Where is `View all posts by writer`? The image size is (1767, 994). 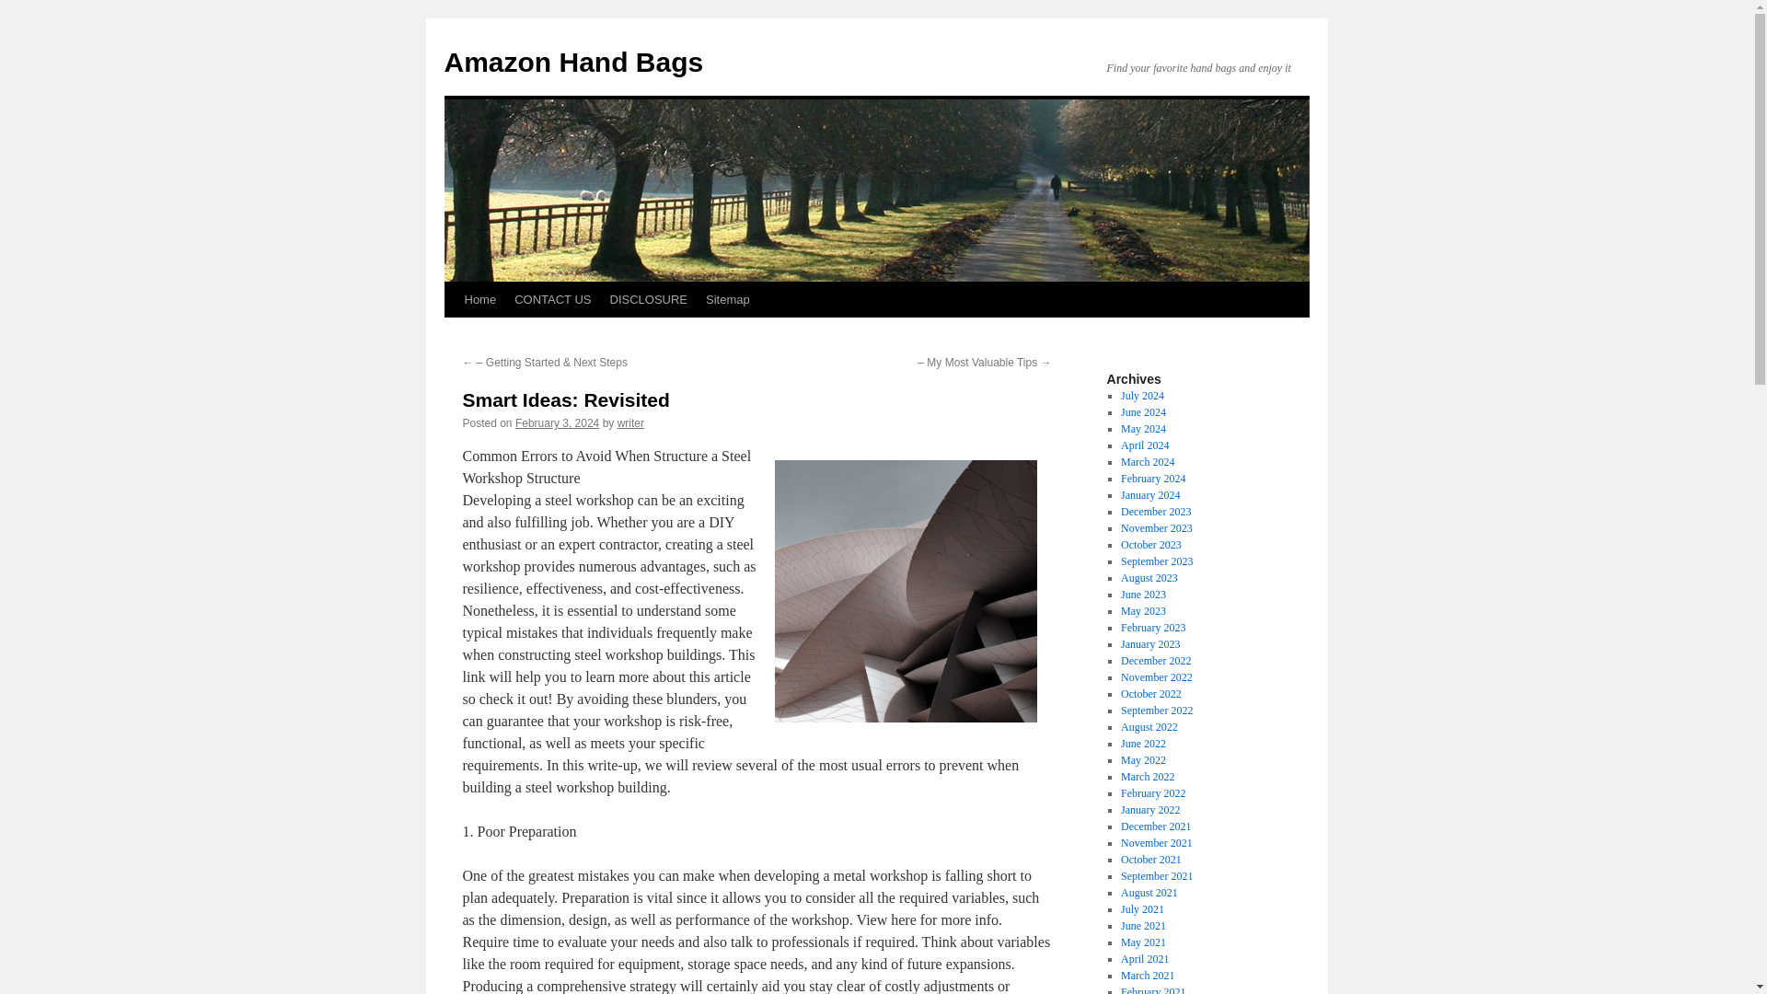 View all posts by writer is located at coordinates (630, 422).